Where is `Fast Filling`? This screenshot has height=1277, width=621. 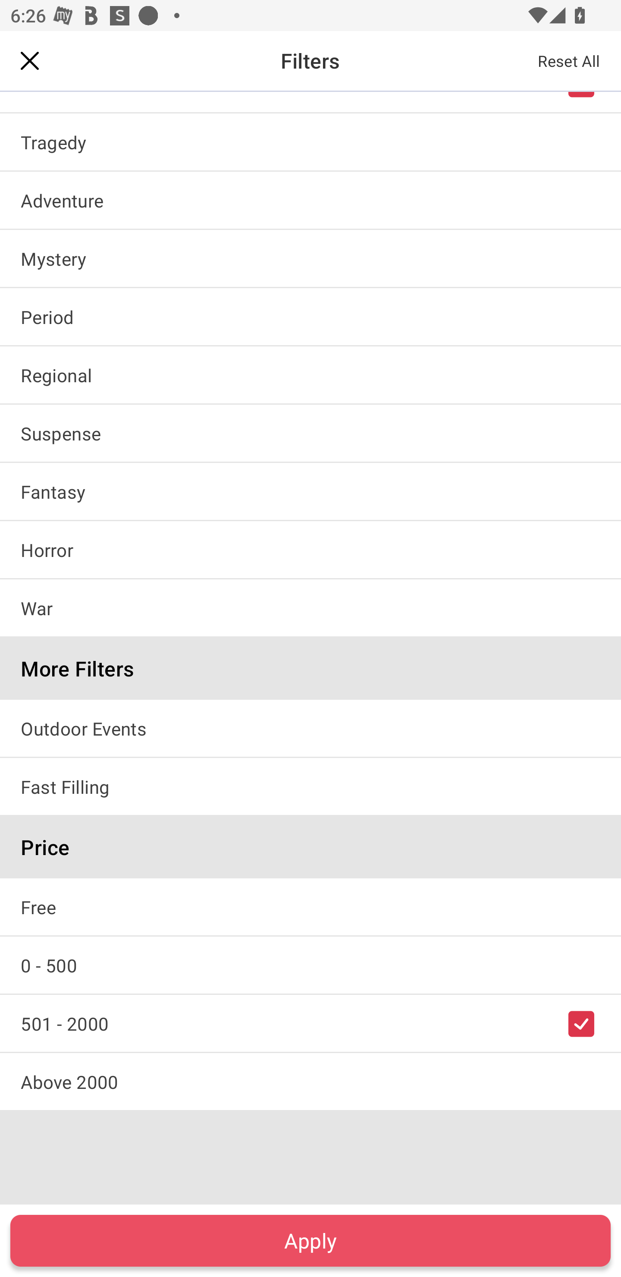
Fast Filling is located at coordinates (310, 786).